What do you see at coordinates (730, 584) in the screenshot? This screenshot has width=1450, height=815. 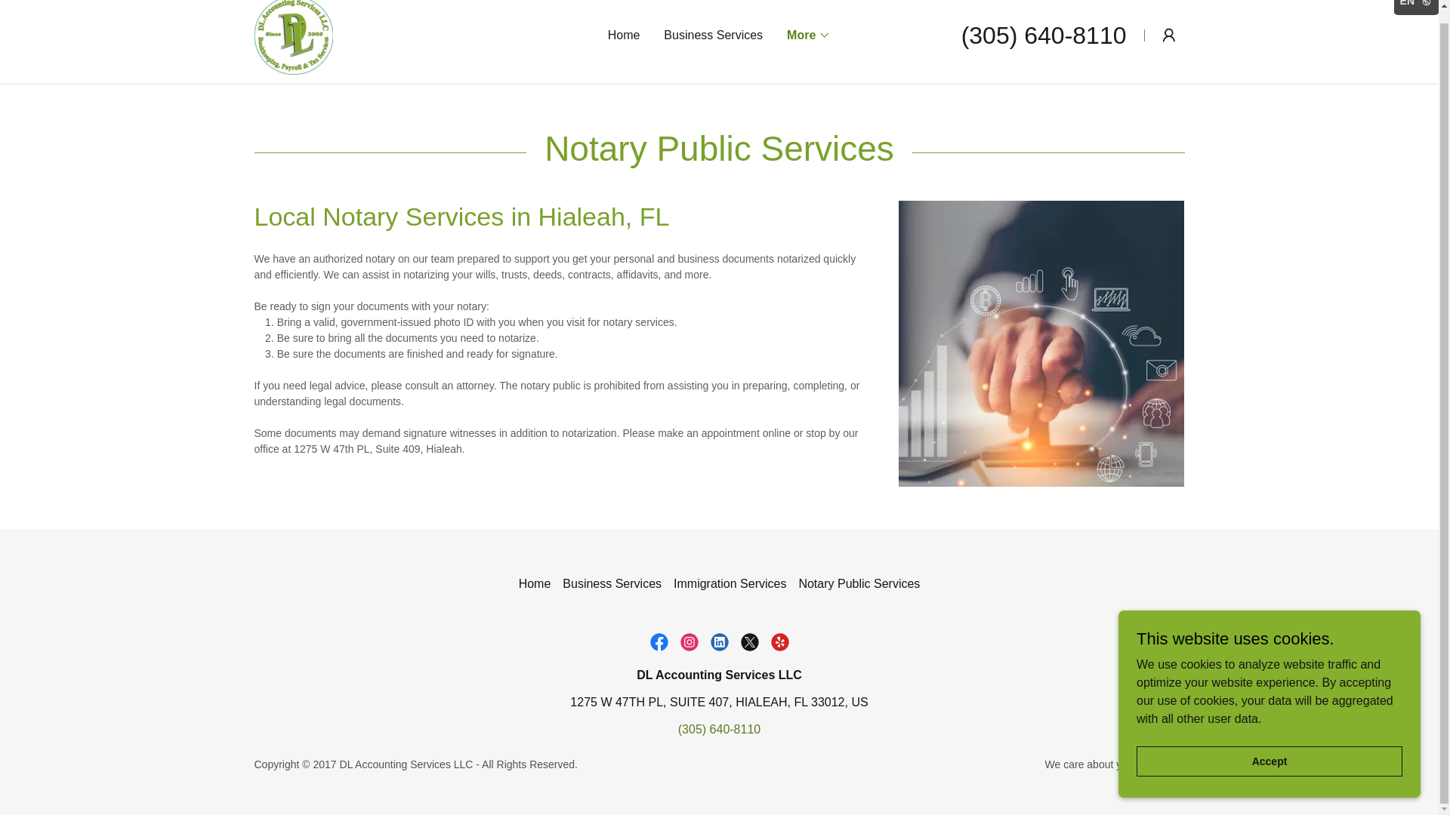 I see `Immigration Services` at bounding box center [730, 584].